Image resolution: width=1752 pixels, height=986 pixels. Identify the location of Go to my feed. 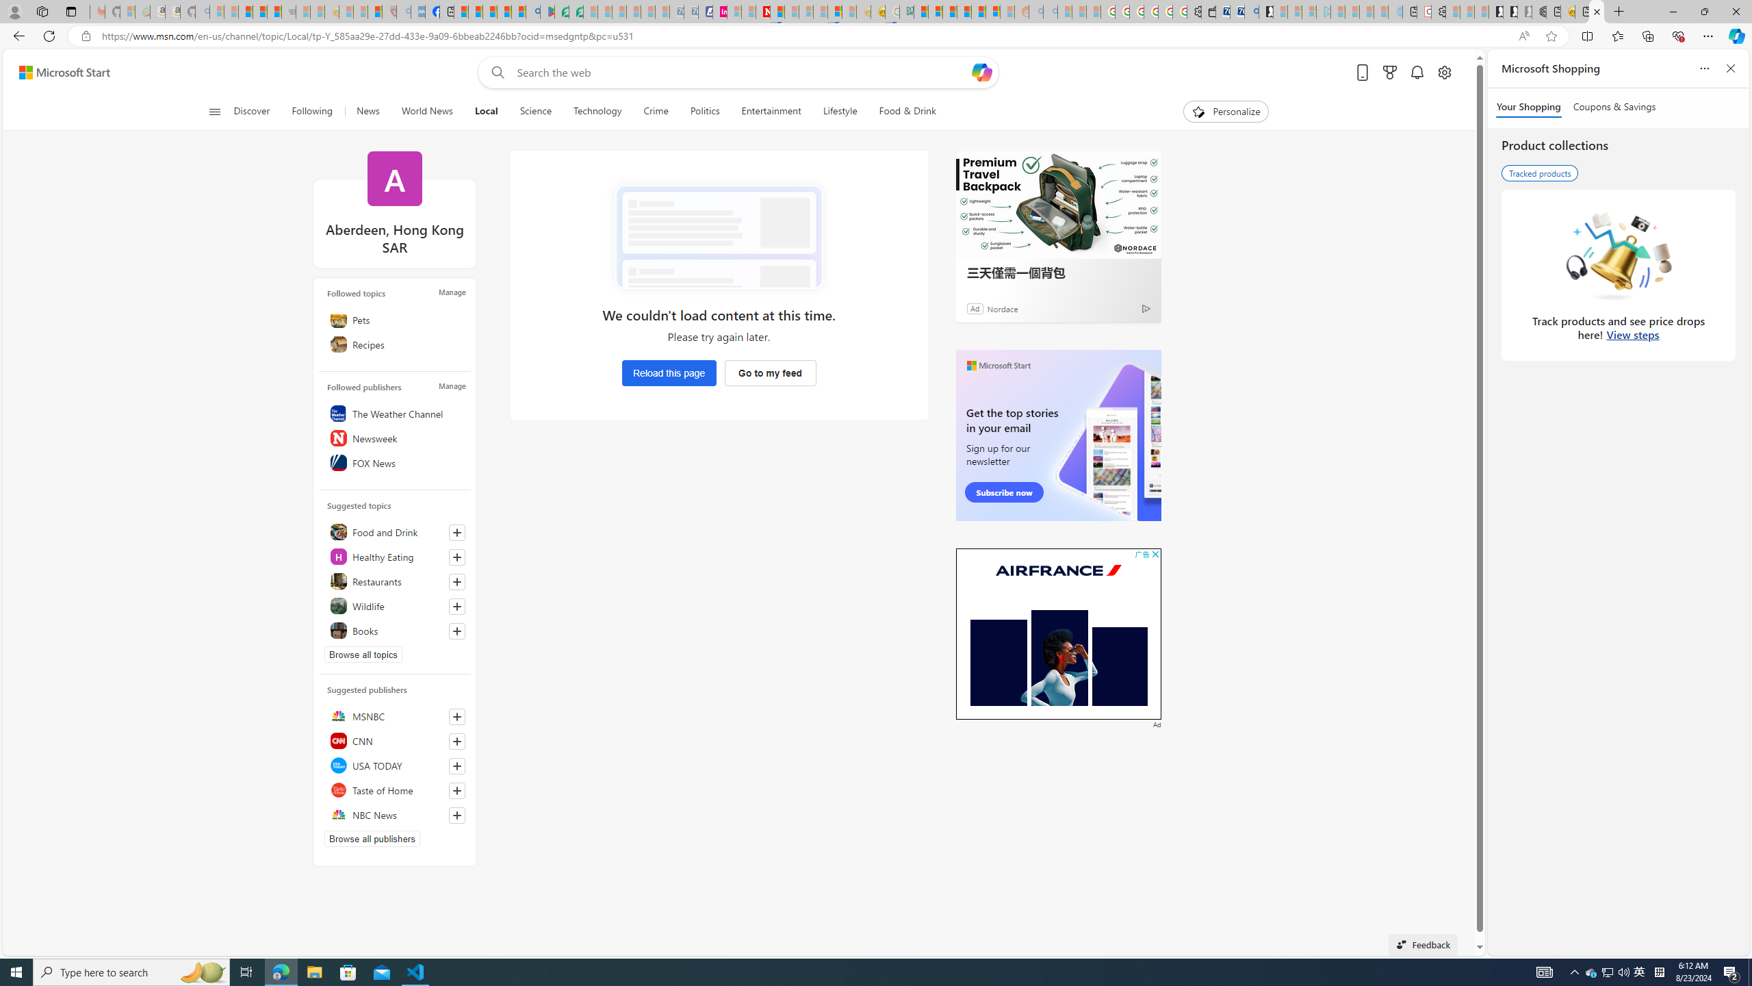
(769, 372).